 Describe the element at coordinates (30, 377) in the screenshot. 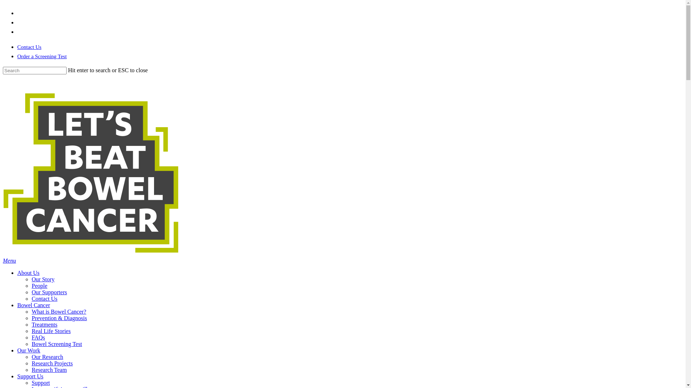

I see `Support Us` at that location.